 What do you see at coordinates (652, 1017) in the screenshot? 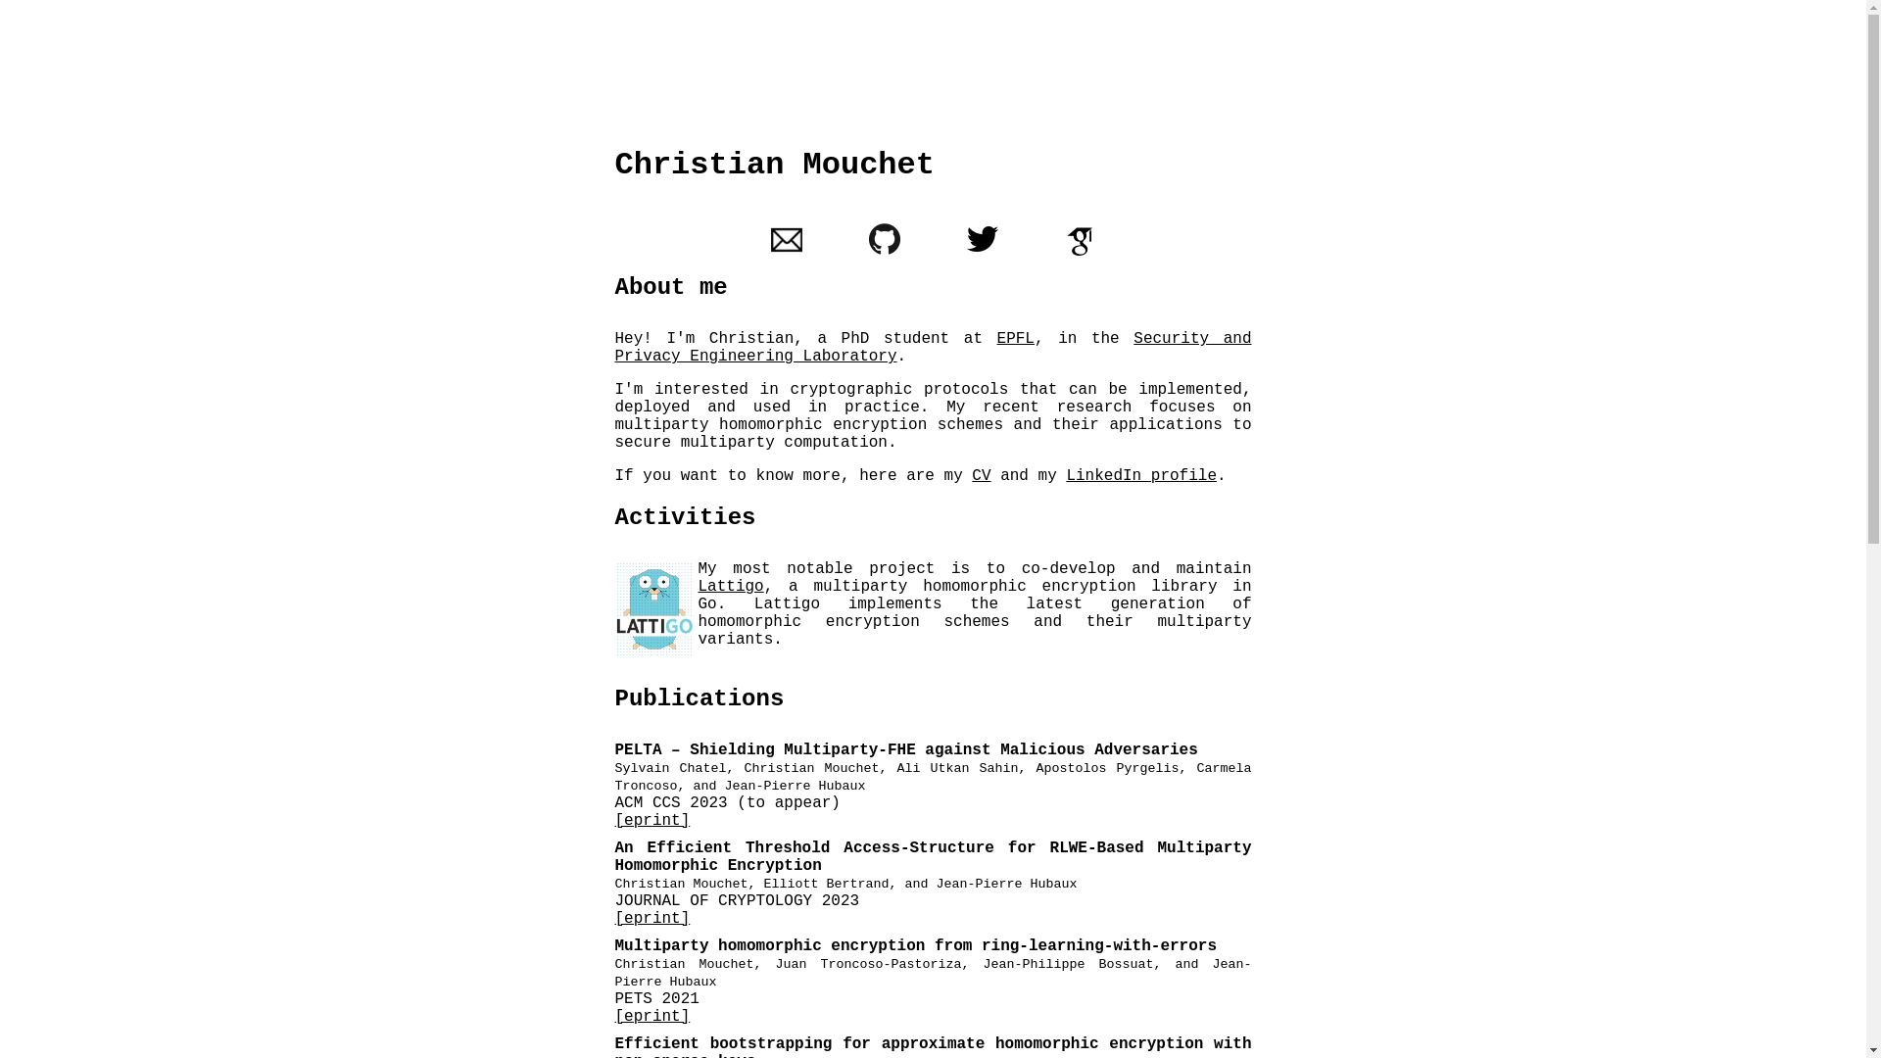
I see `[eprint]` at bounding box center [652, 1017].